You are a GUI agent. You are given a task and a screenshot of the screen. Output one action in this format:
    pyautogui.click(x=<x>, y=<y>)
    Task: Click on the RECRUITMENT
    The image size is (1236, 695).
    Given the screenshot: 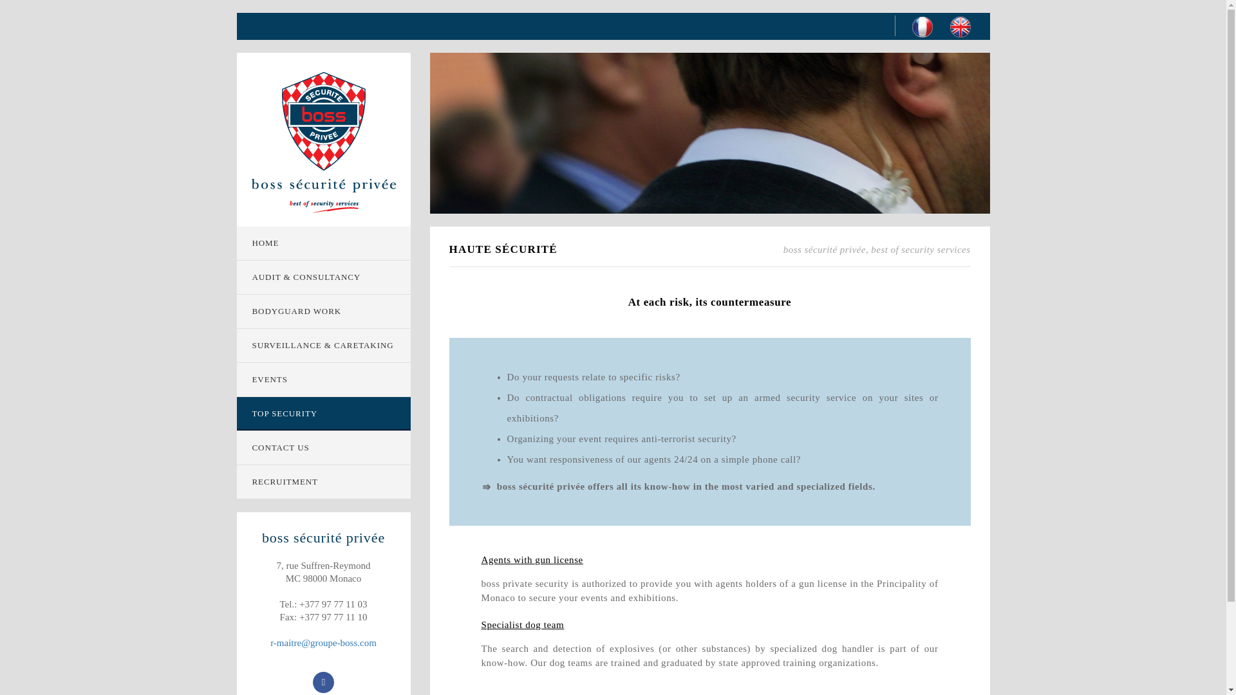 What is the action you would take?
    pyautogui.click(x=323, y=481)
    